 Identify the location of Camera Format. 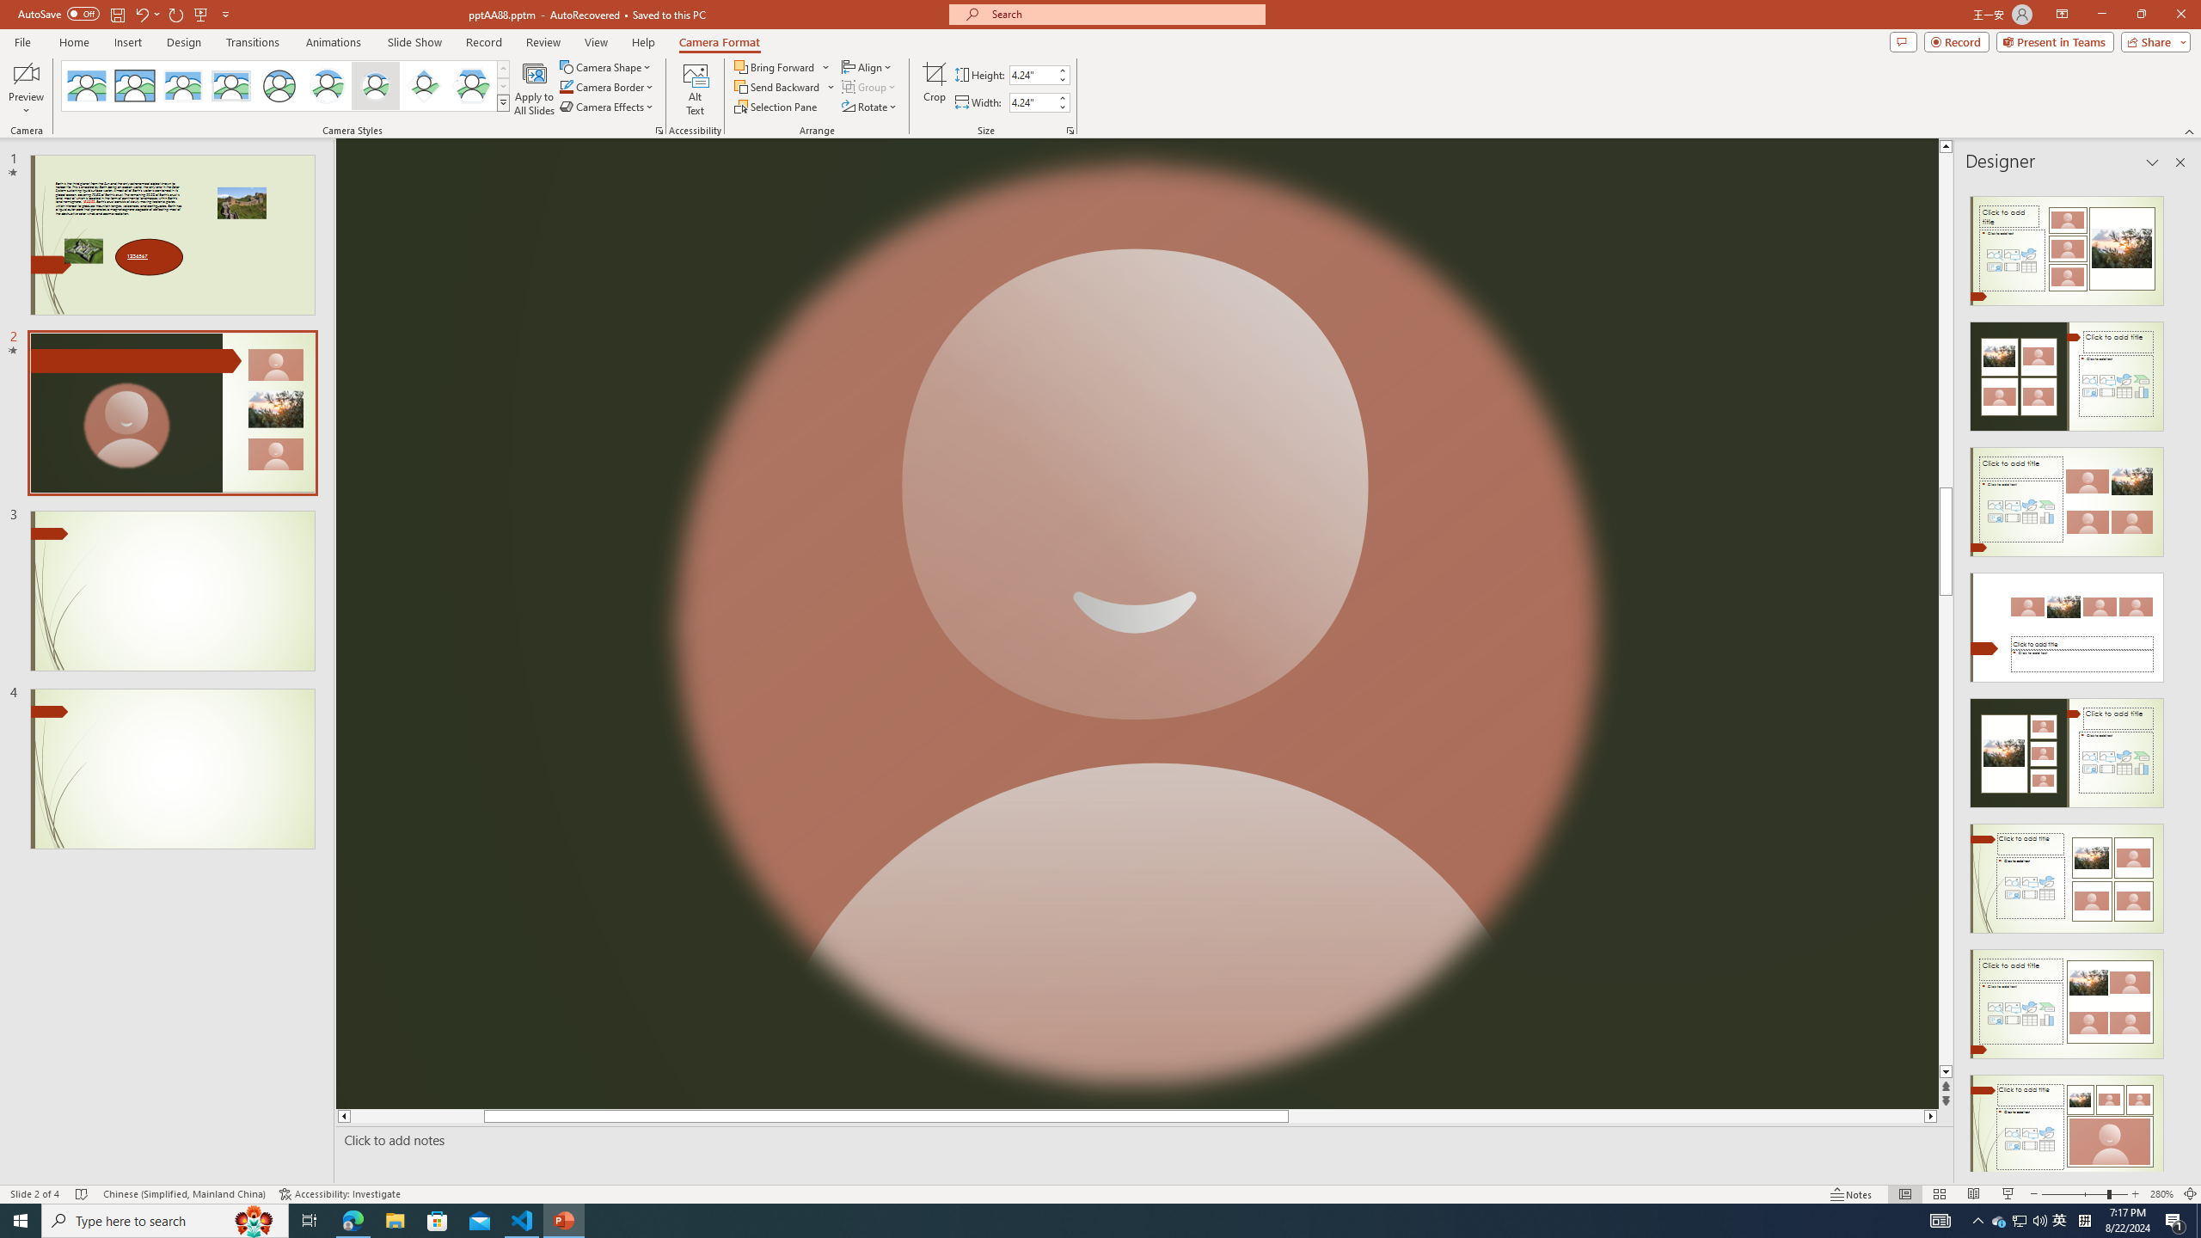
(720, 42).